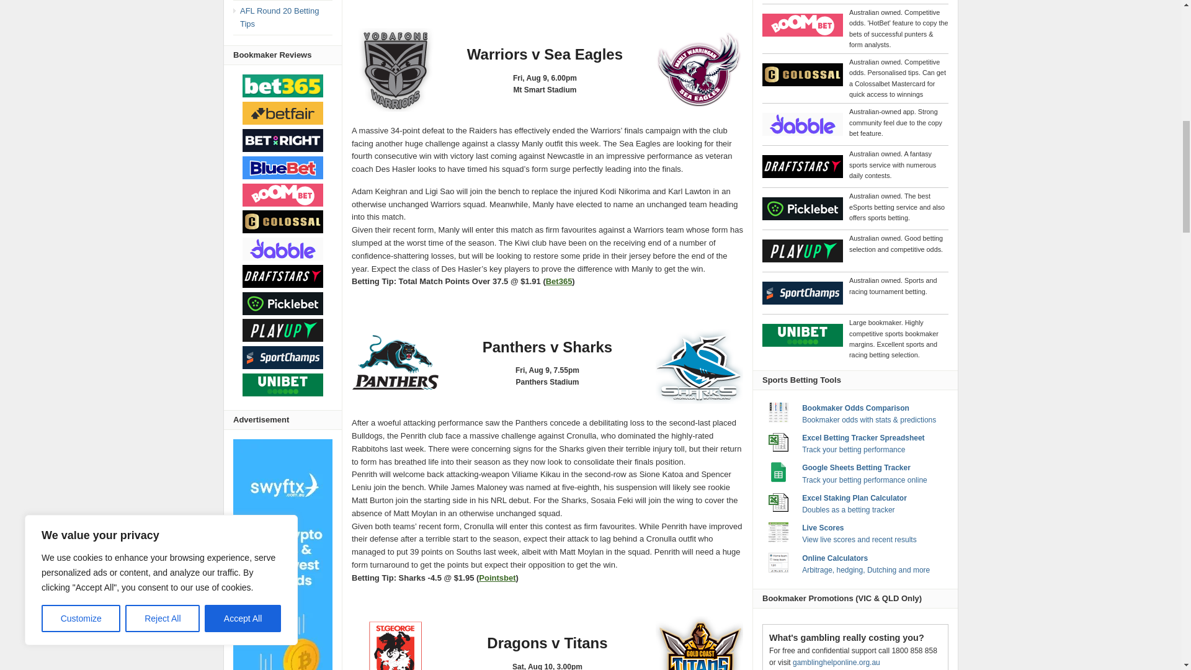 Image resolution: width=1191 pixels, height=670 pixels. Describe the element at coordinates (283, 195) in the screenshot. I see `BoomBet review` at that location.